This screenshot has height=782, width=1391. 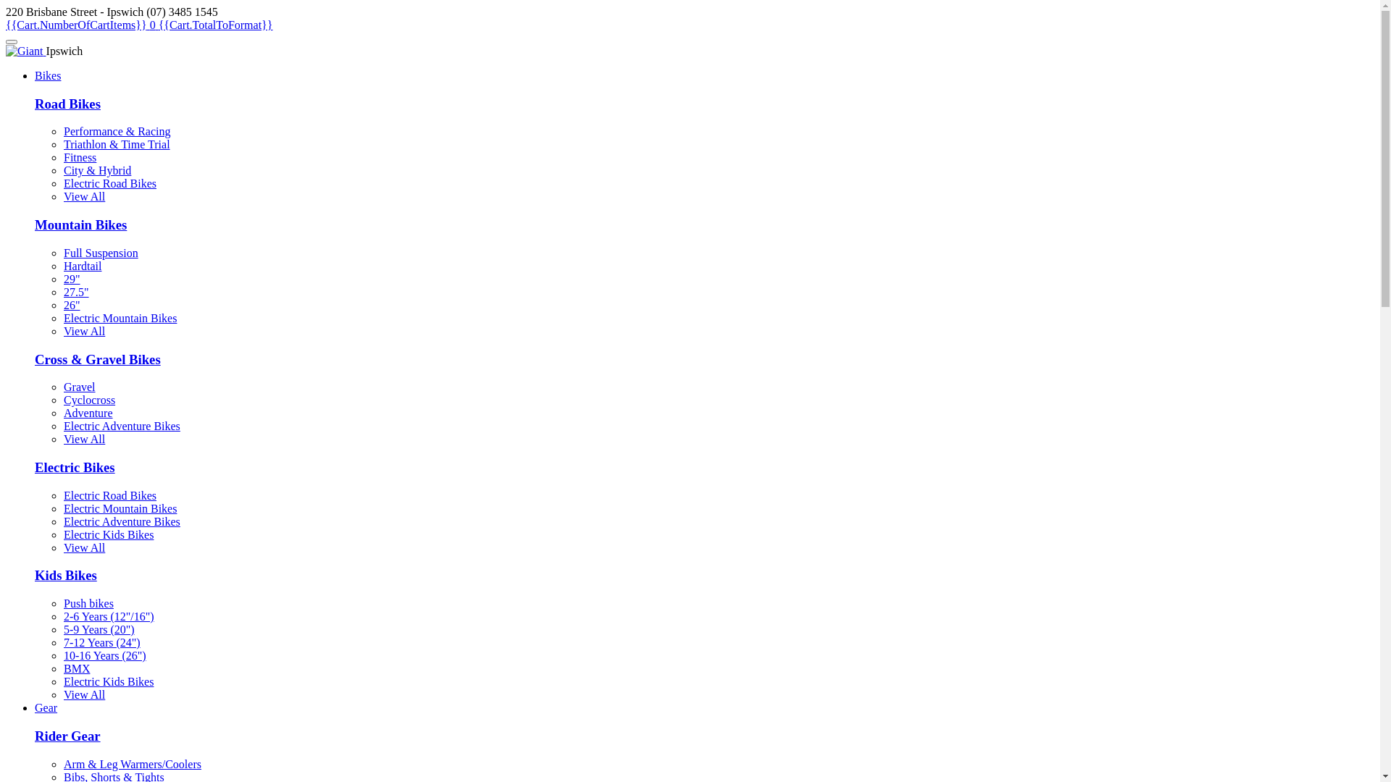 I want to click on Bikes, so click(x=48, y=75).